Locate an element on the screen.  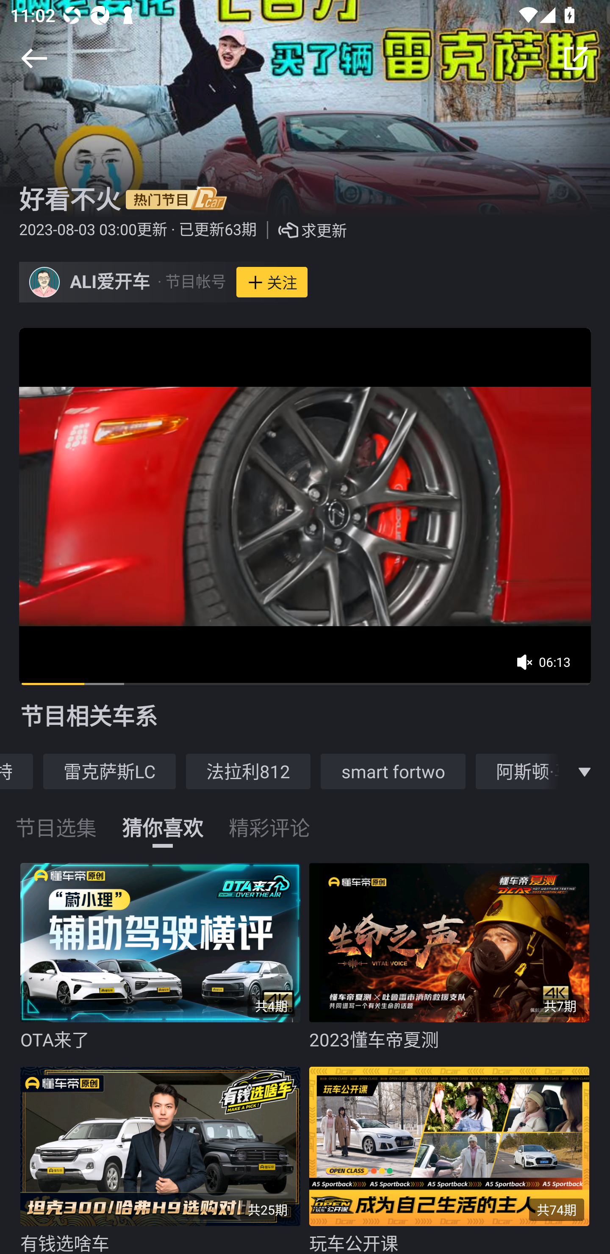
精彩评论 is located at coordinates (269, 818).